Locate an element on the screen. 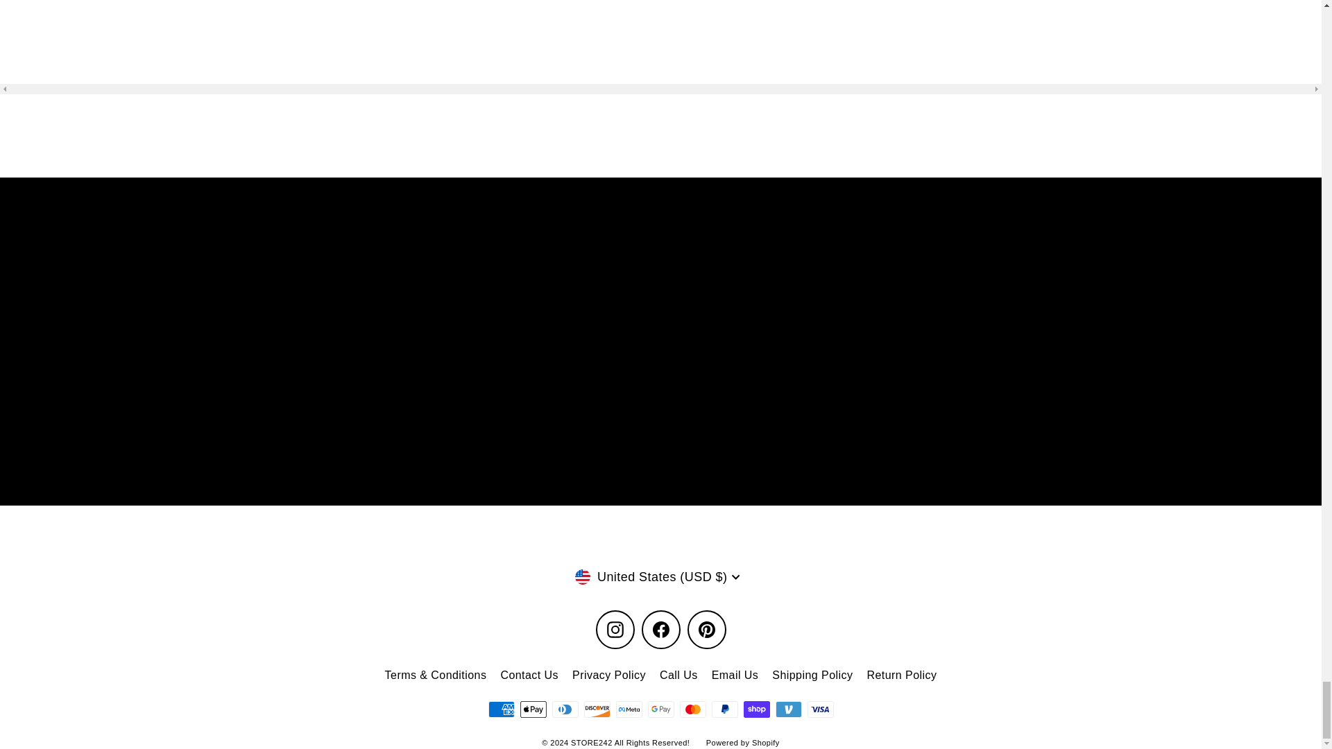 Image resolution: width=1332 pixels, height=749 pixels. Venmo is located at coordinates (788, 709).